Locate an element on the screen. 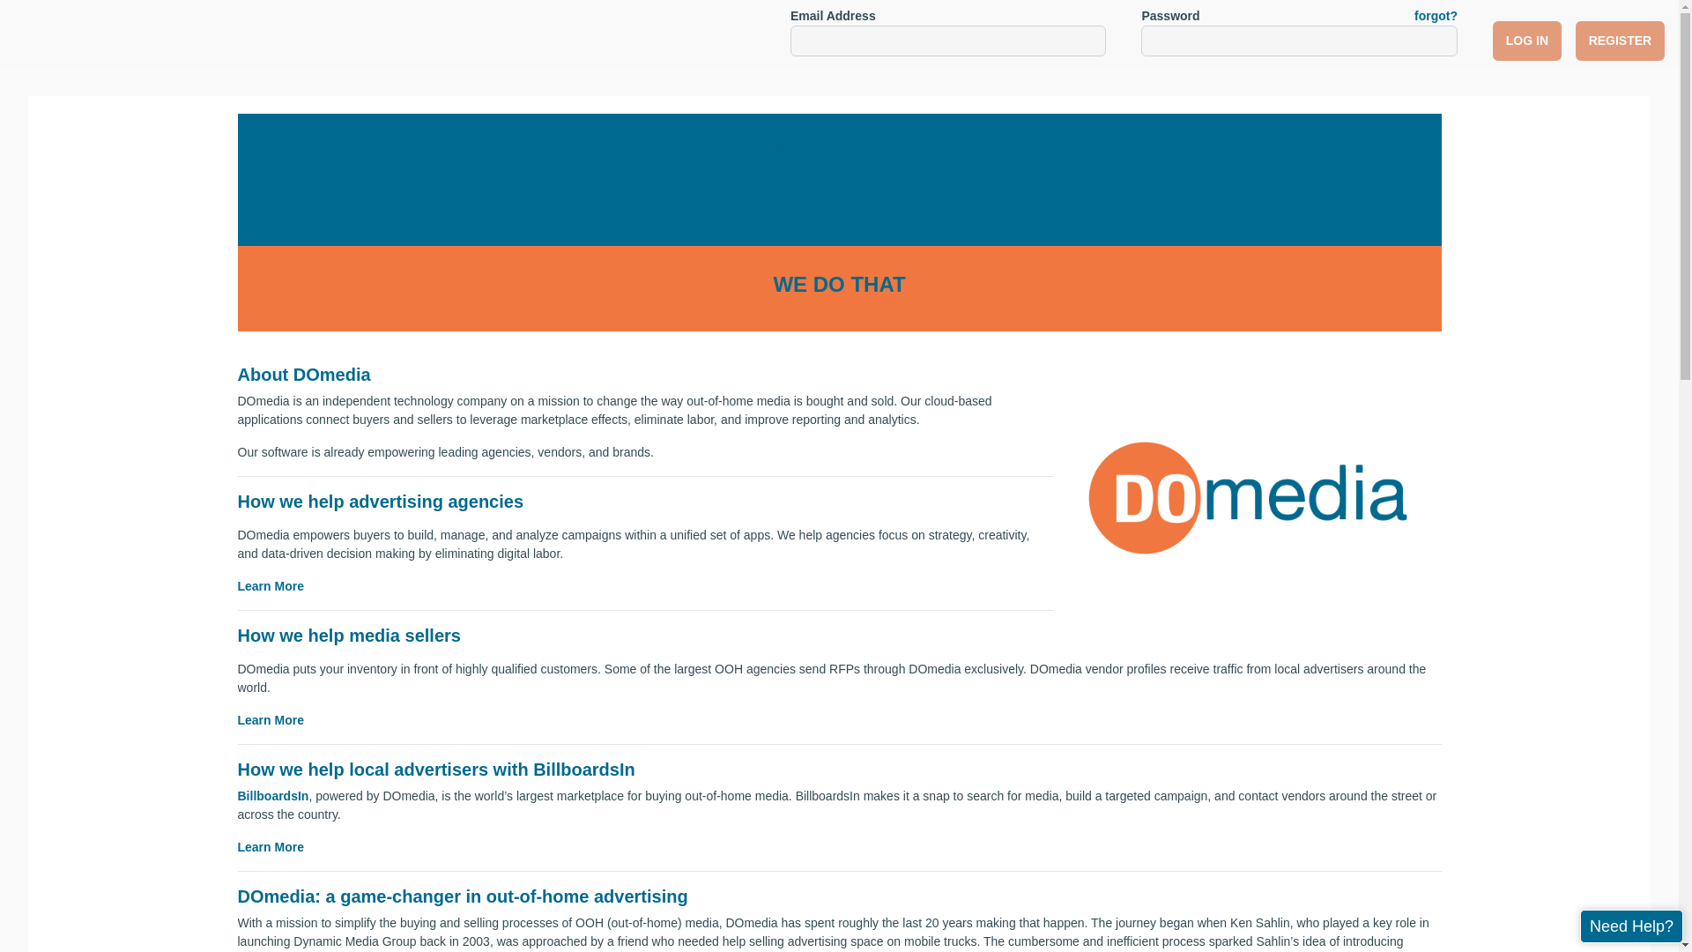 This screenshot has width=1692, height=952. Learn More is located at coordinates (271, 719).